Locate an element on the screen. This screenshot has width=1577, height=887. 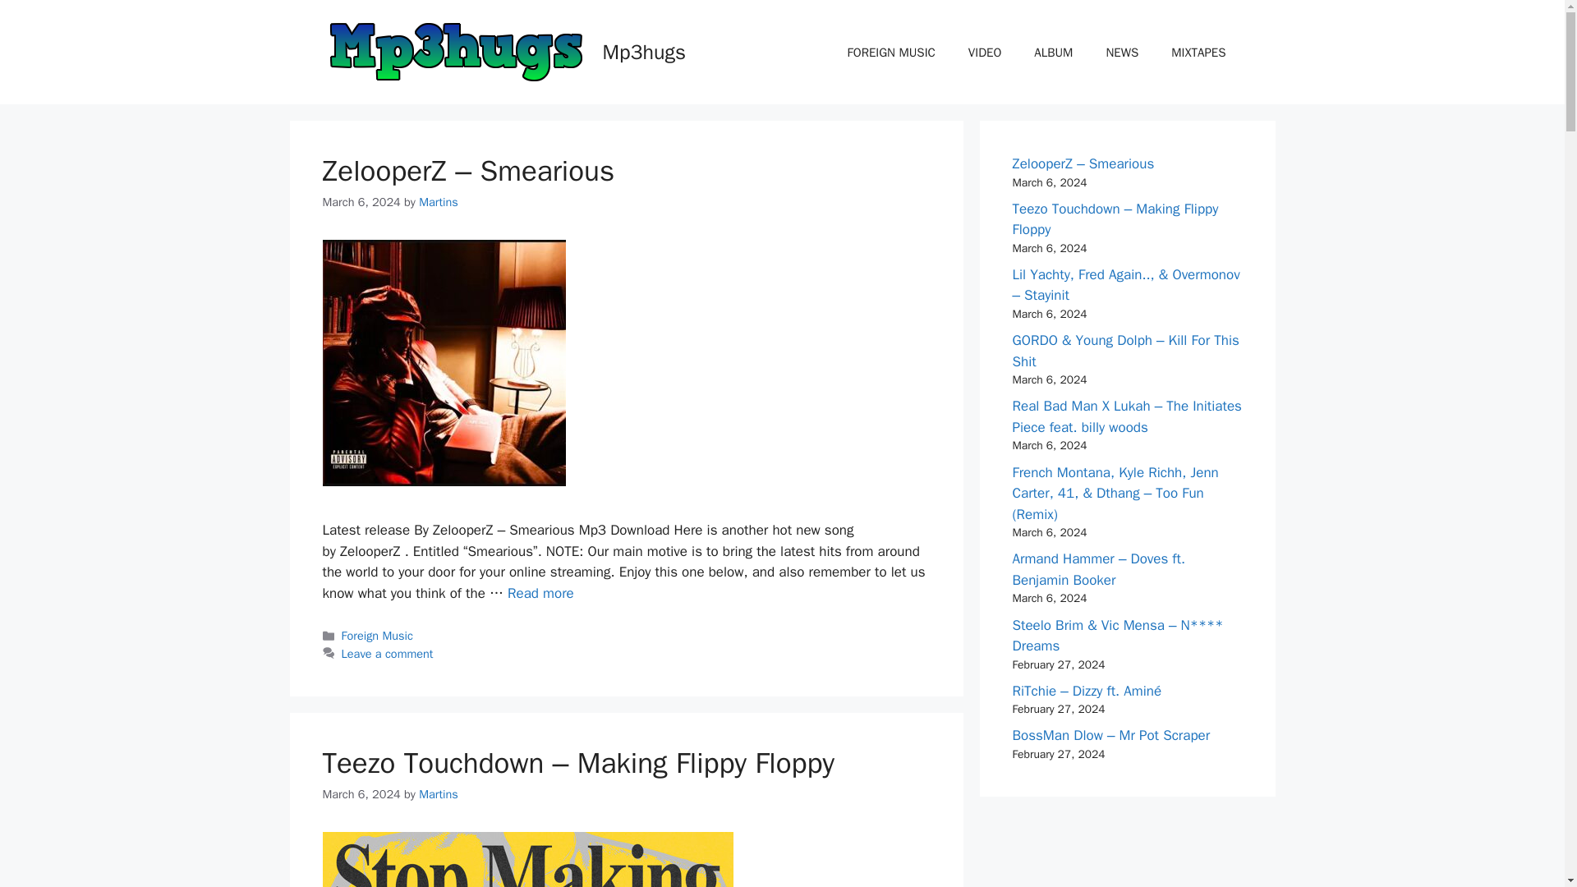
VIDEO is located at coordinates (984, 52).